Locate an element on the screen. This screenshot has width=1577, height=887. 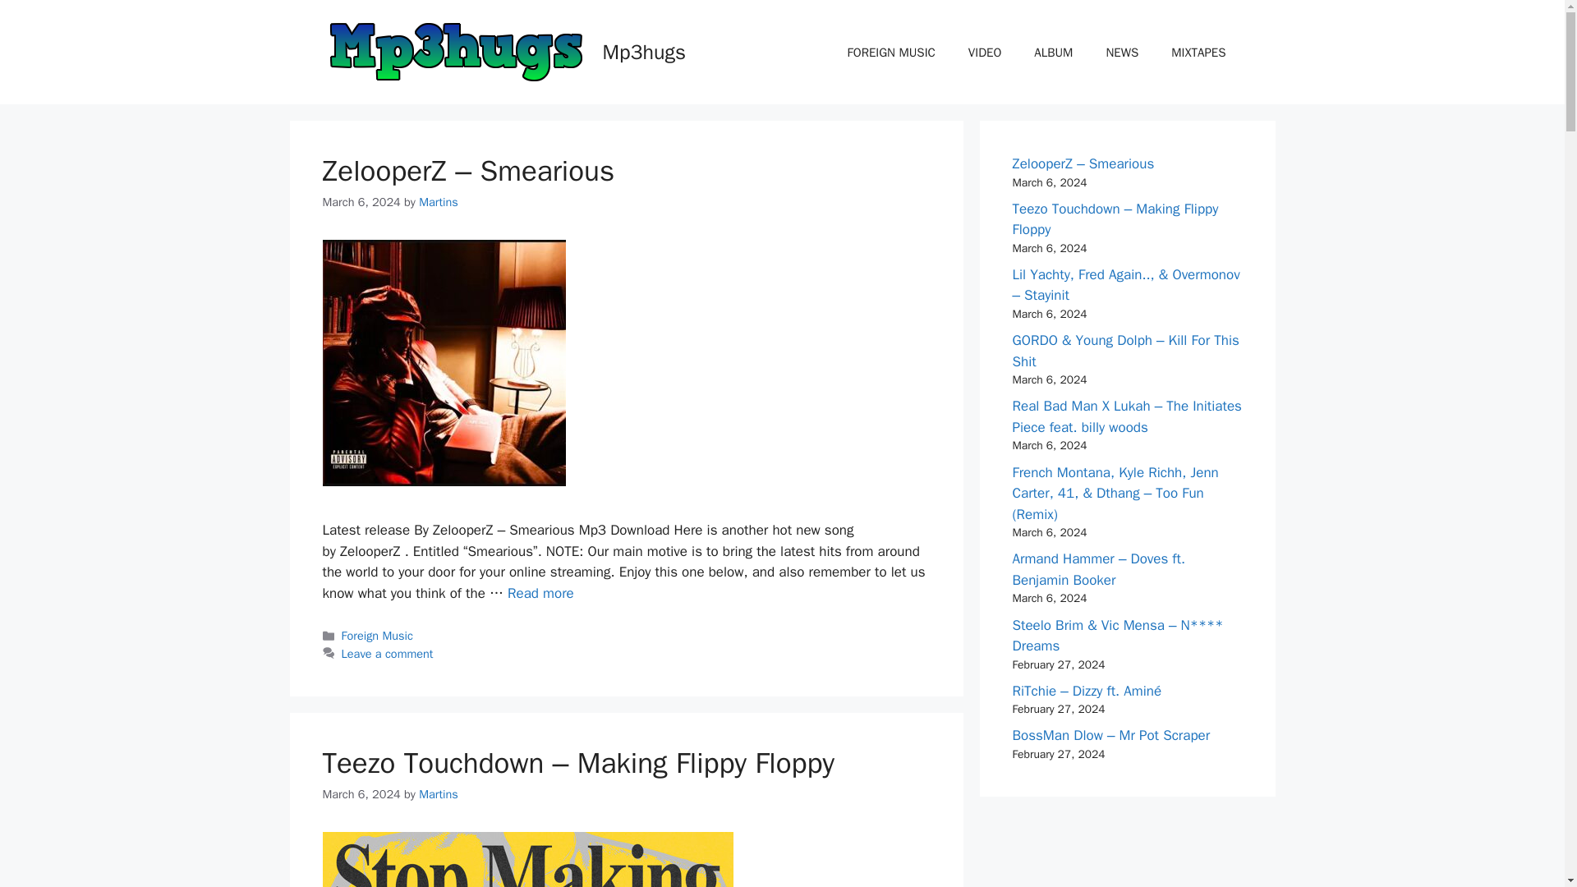
VIDEO is located at coordinates (984, 52).